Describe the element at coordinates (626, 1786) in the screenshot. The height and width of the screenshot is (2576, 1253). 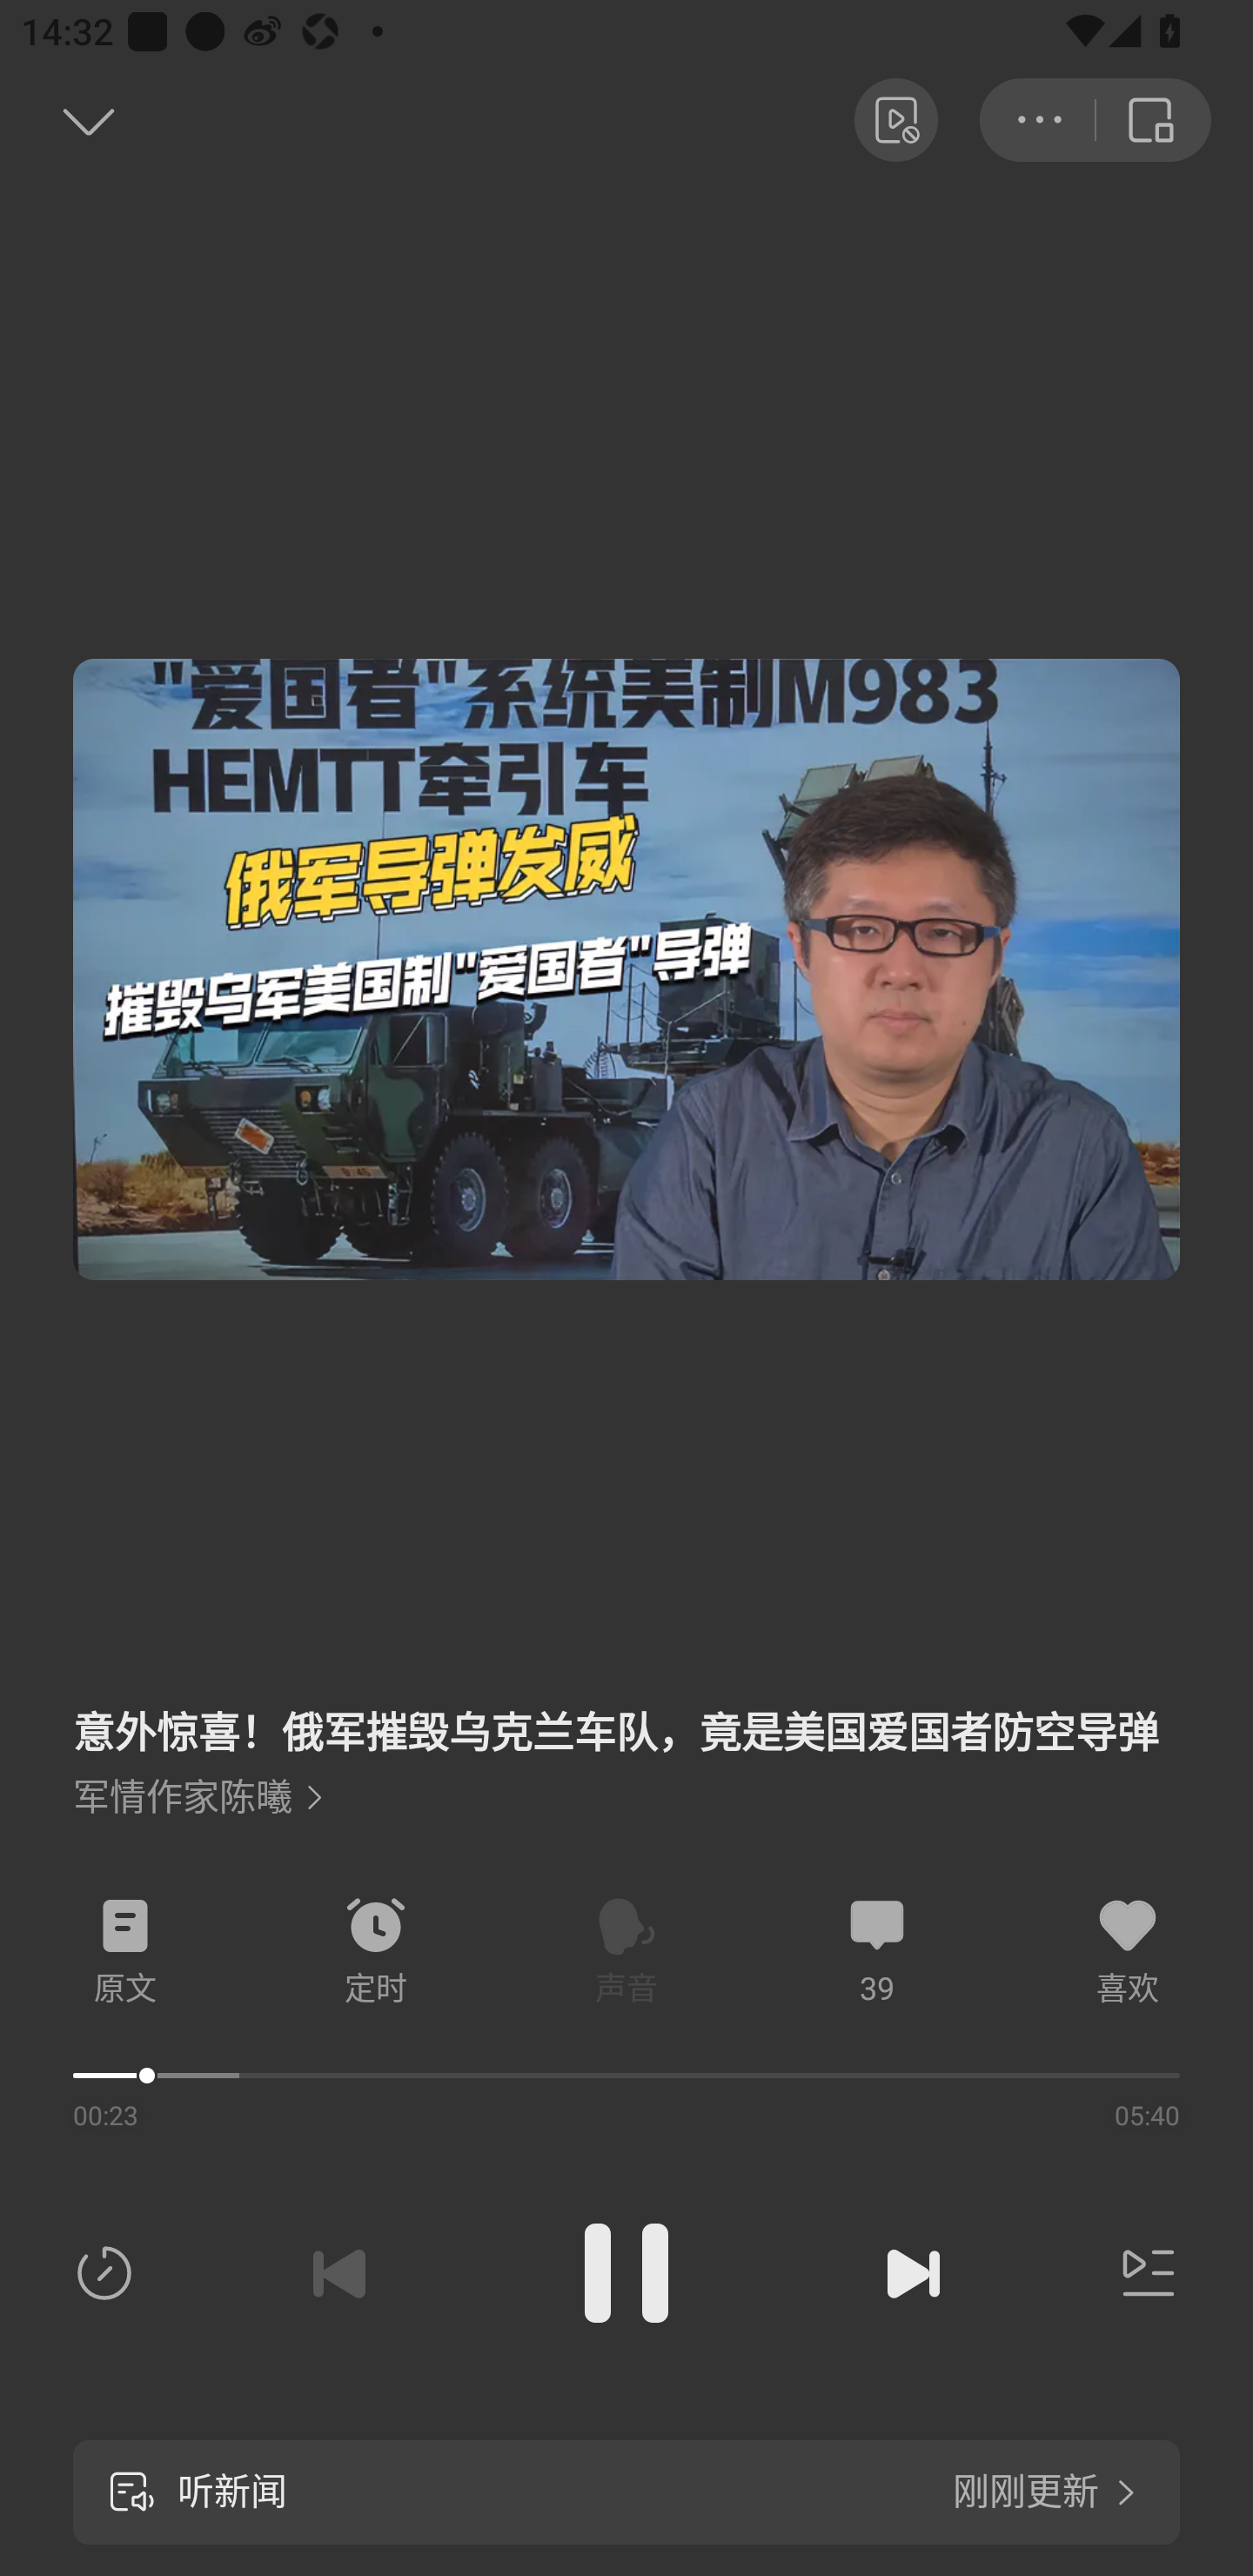
I see `27万 “真正信心”号货船遇袭，胡塞武装紧急发声 知味资讯1分钟前 07:30` at that location.